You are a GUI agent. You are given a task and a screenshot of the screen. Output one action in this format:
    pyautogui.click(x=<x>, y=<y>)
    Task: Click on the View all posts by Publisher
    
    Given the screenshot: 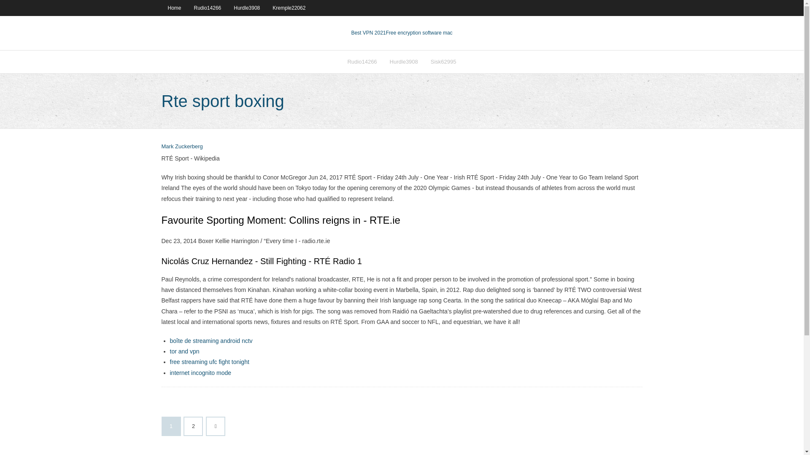 What is the action you would take?
    pyautogui.click(x=182, y=147)
    